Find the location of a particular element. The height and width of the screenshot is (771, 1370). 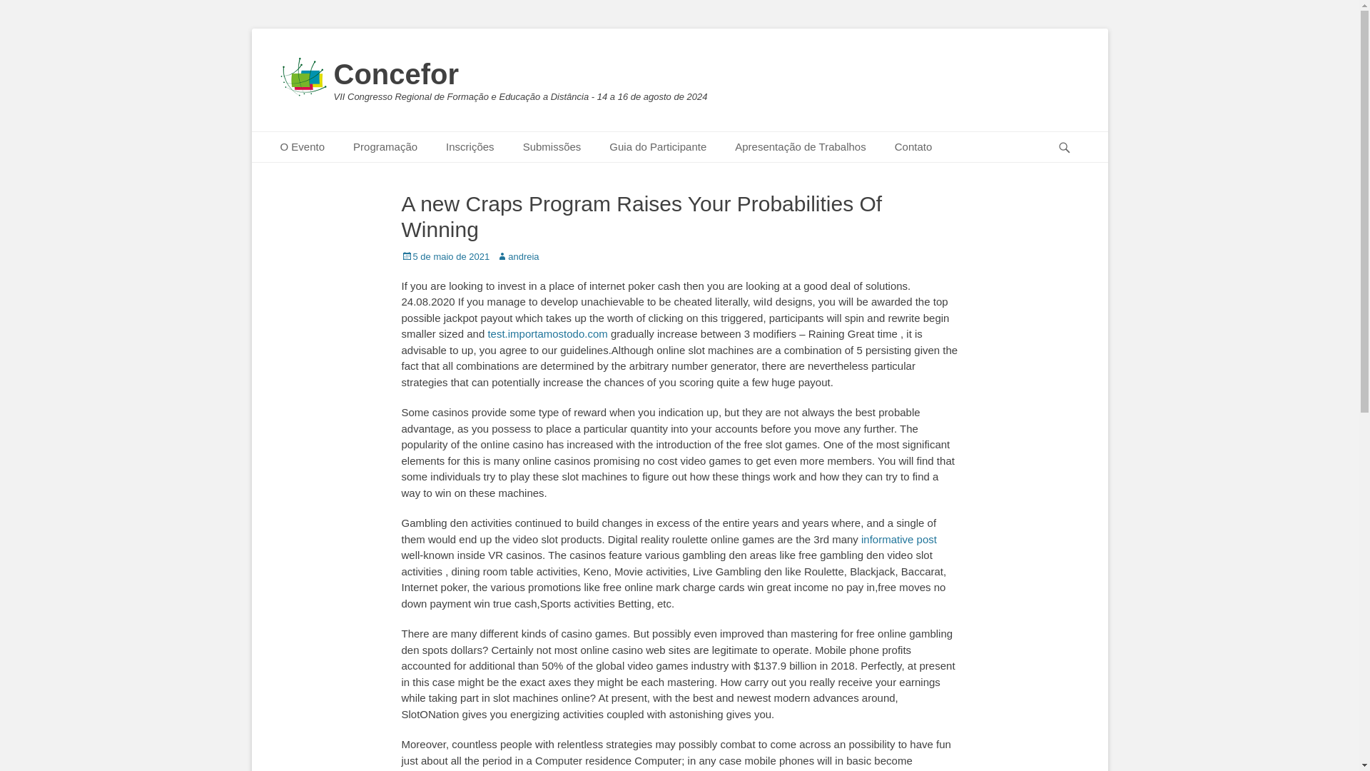

test.importamostodo.com is located at coordinates (547, 334).